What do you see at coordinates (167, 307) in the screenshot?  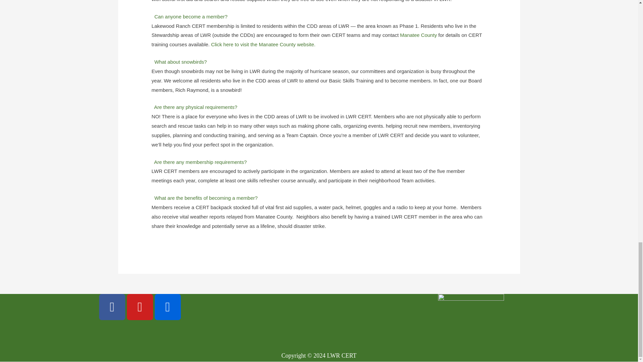 I see `Flickr` at bounding box center [167, 307].